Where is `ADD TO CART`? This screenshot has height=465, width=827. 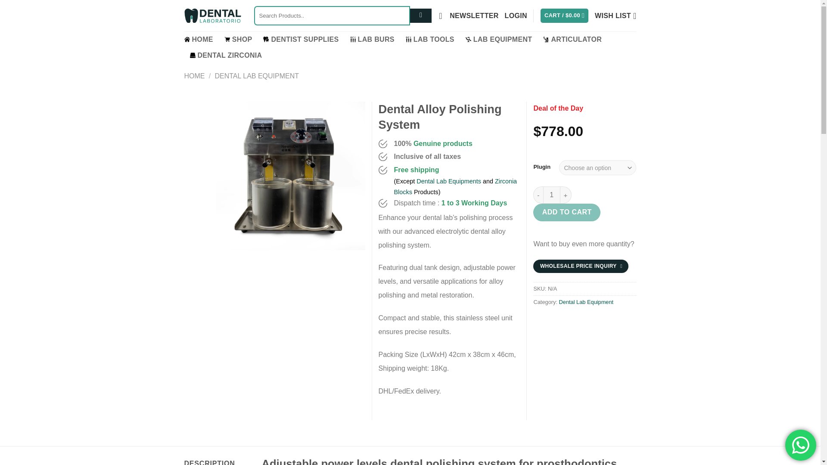
ADD TO CART is located at coordinates (567, 212).